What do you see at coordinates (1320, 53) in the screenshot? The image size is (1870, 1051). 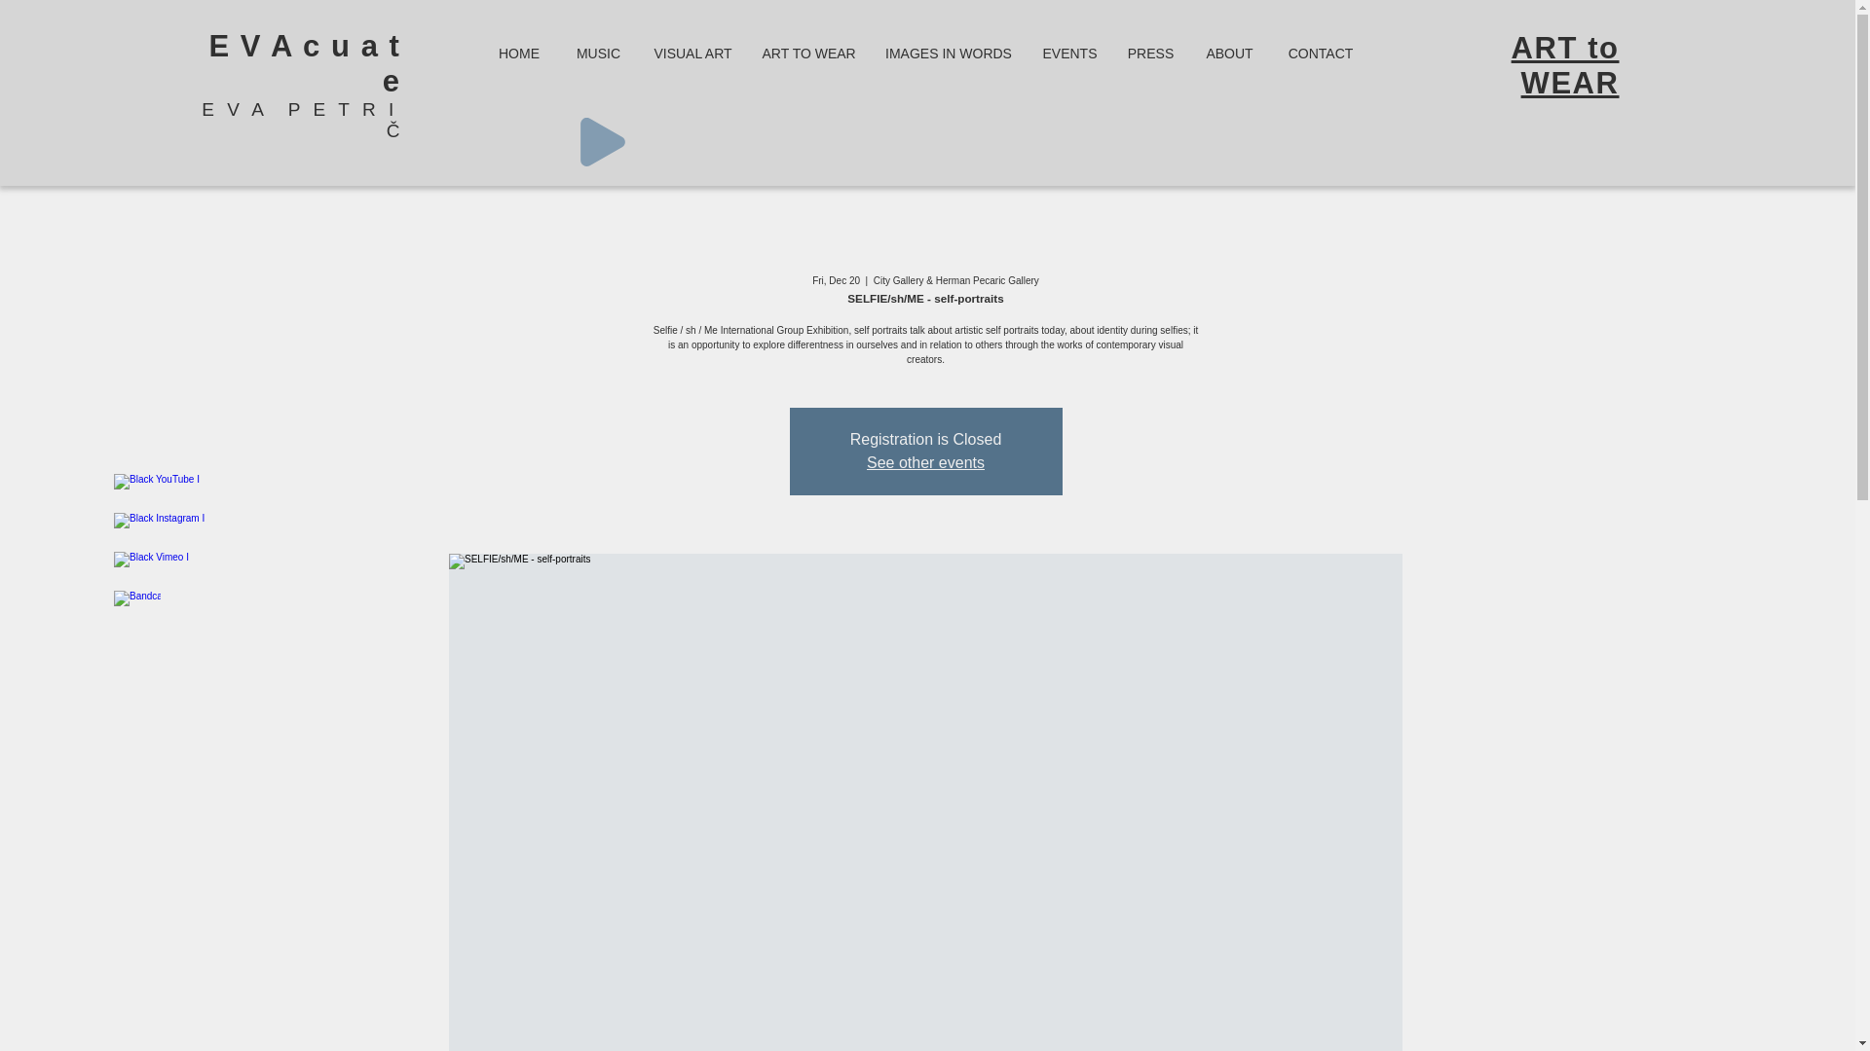 I see `CONTACT` at bounding box center [1320, 53].